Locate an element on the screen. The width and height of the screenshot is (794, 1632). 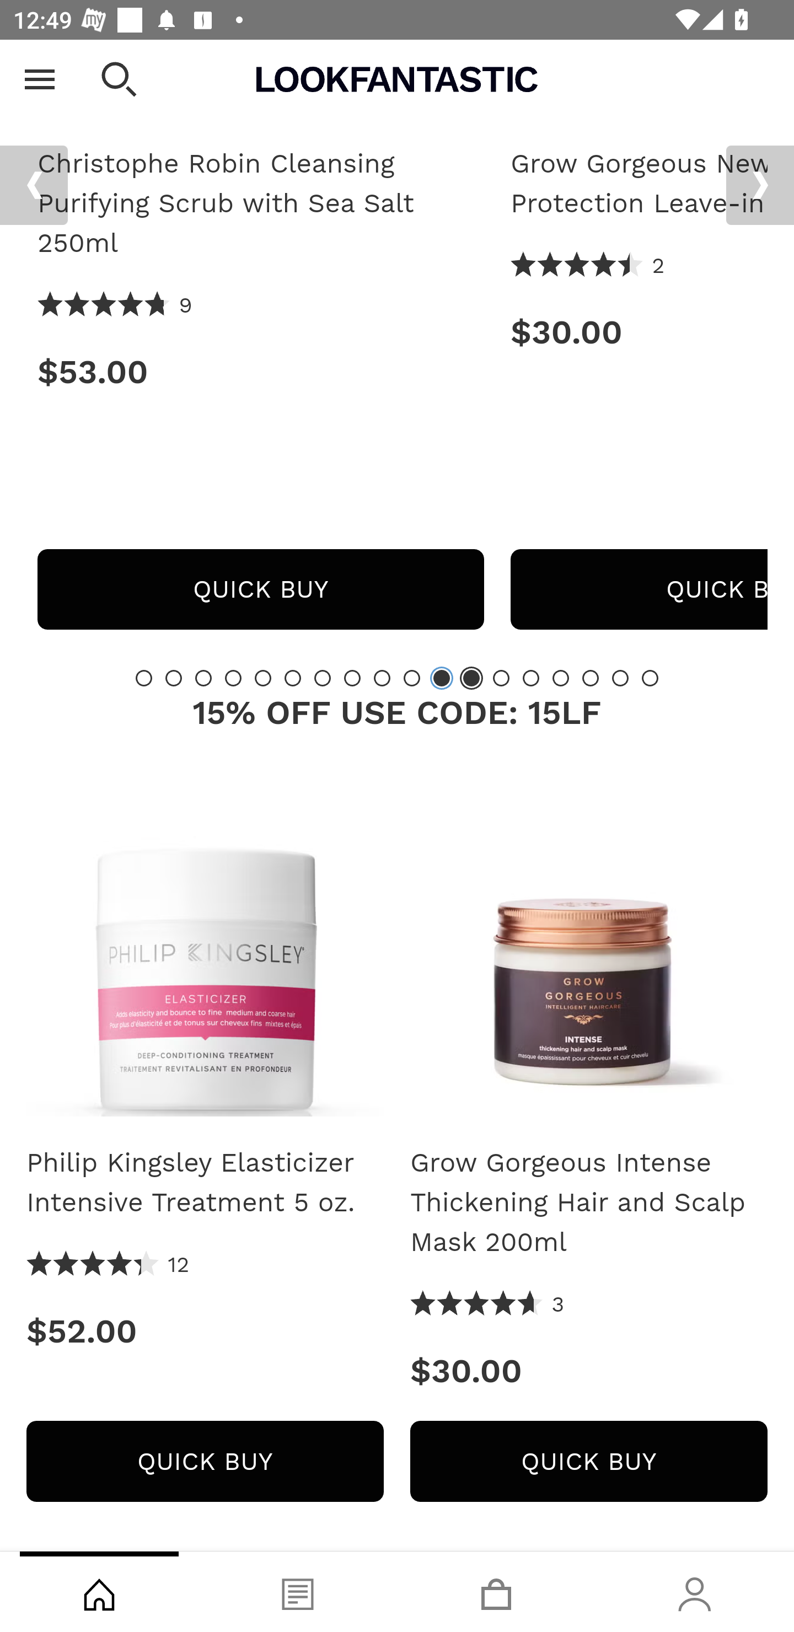
Slide 6 is located at coordinates (292, 679).